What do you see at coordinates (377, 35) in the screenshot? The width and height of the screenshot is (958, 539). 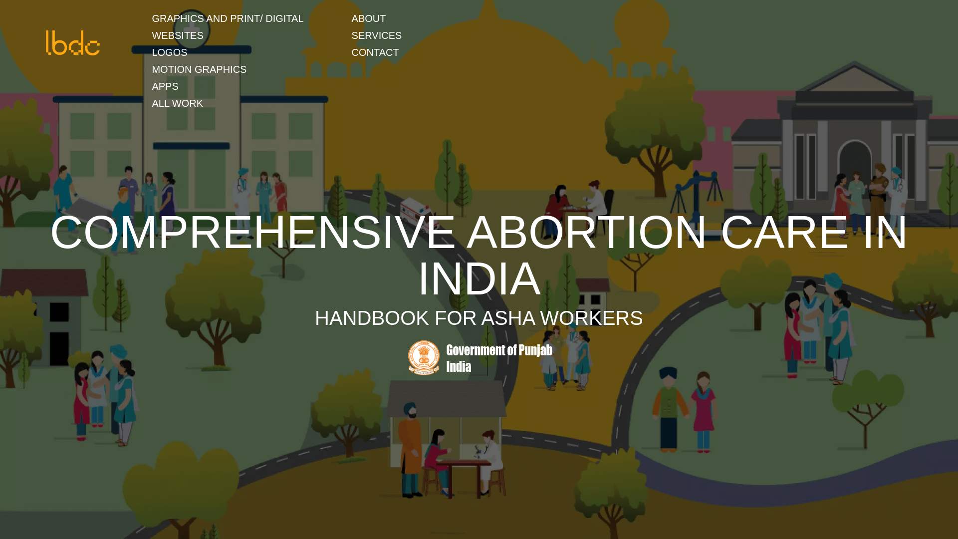 I see `SERVICES` at bounding box center [377, 35].